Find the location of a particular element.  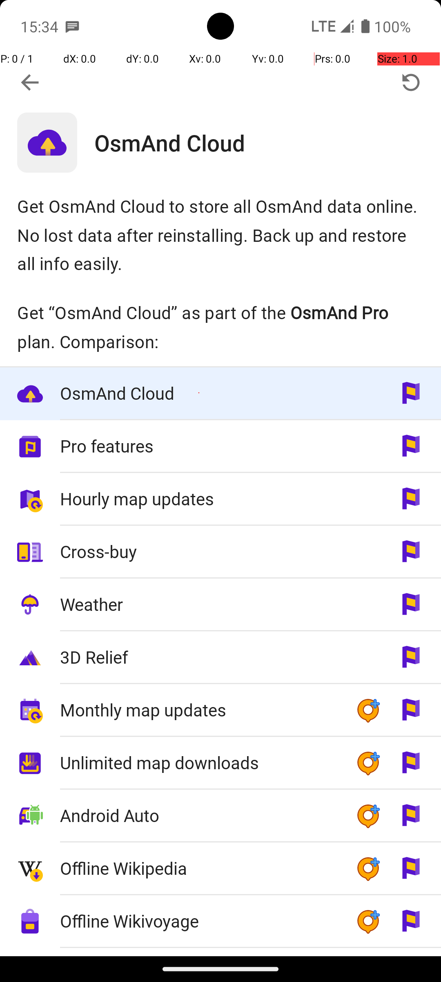

Cross-buy available as part of the OsmAnd Pro plan is located at coordinates (220, 552).